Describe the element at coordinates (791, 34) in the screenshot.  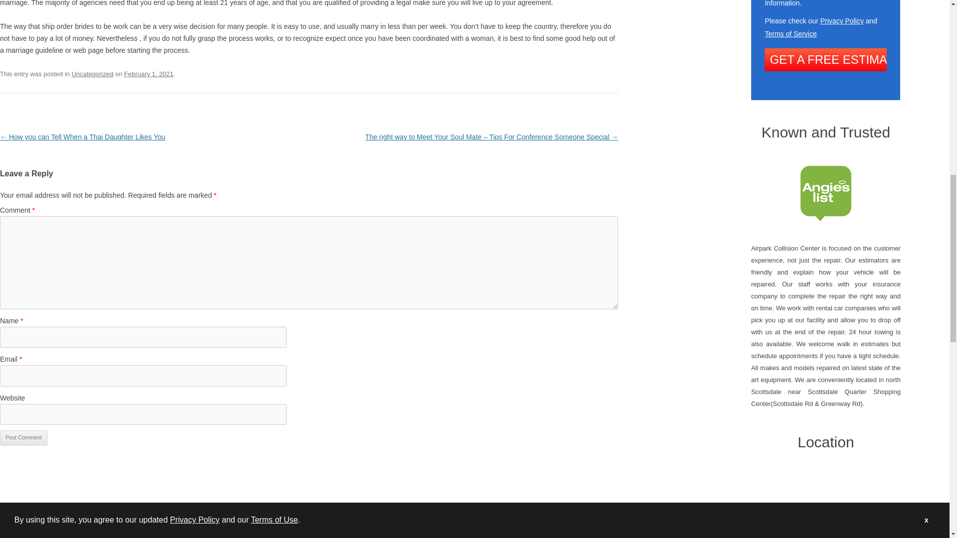
I see `Terms of Service` at that location.